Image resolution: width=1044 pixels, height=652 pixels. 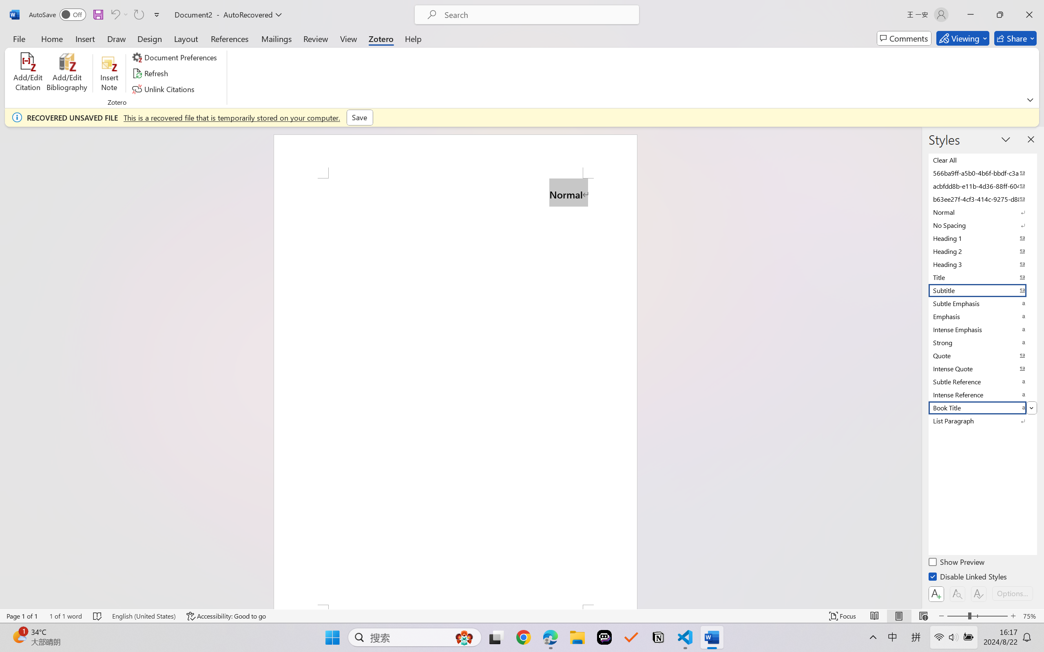 I want to click on Help, so click(x=413, y=38).